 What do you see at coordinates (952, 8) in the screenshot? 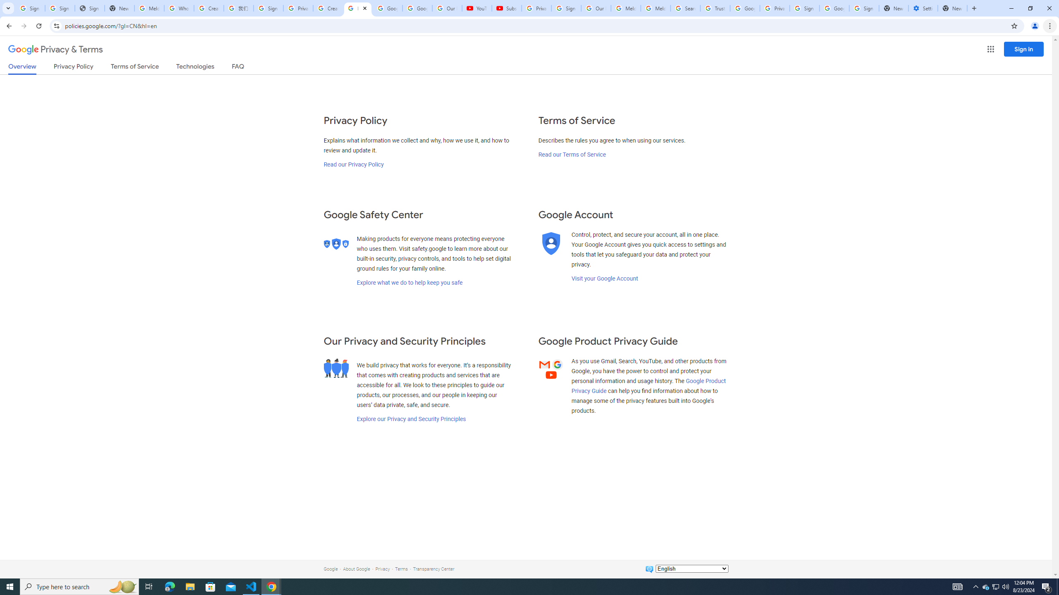
I see `New Tab` at bounding box center [952, 8].